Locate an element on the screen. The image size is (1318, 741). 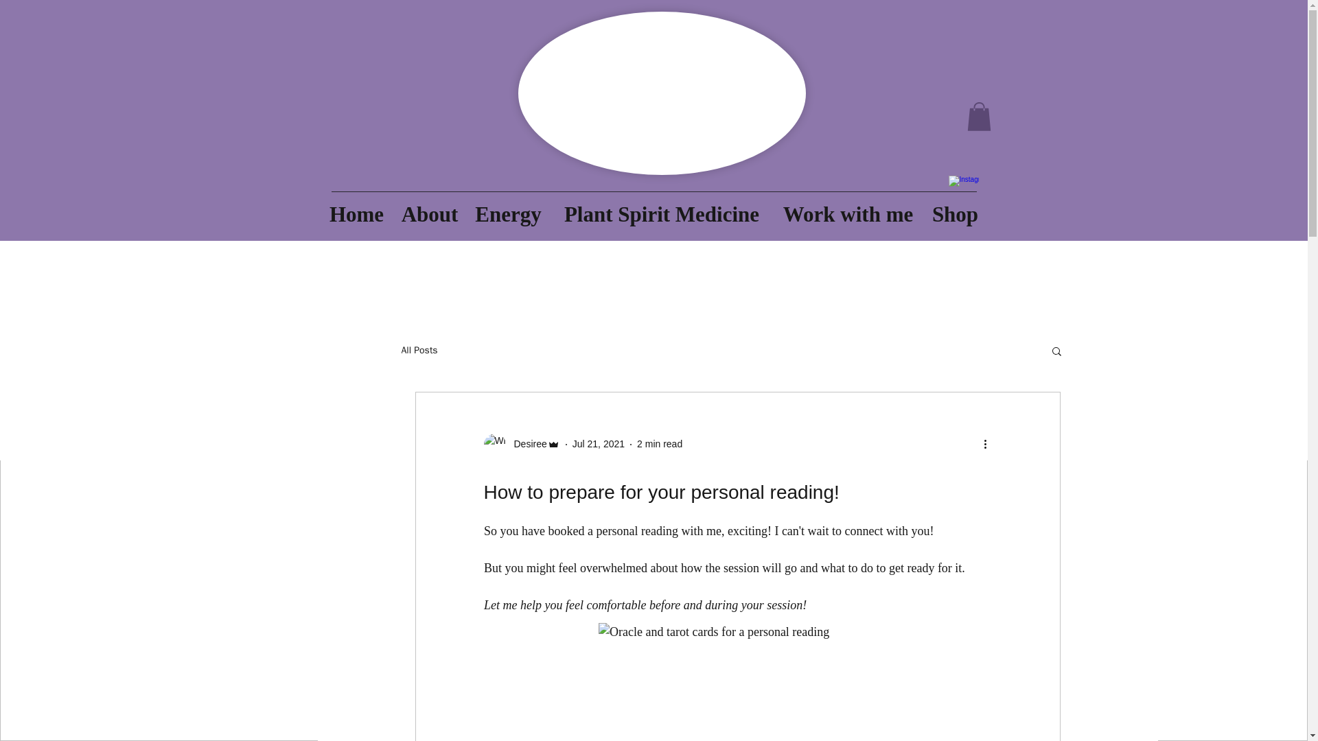
About is located at coordinates (430, 209).